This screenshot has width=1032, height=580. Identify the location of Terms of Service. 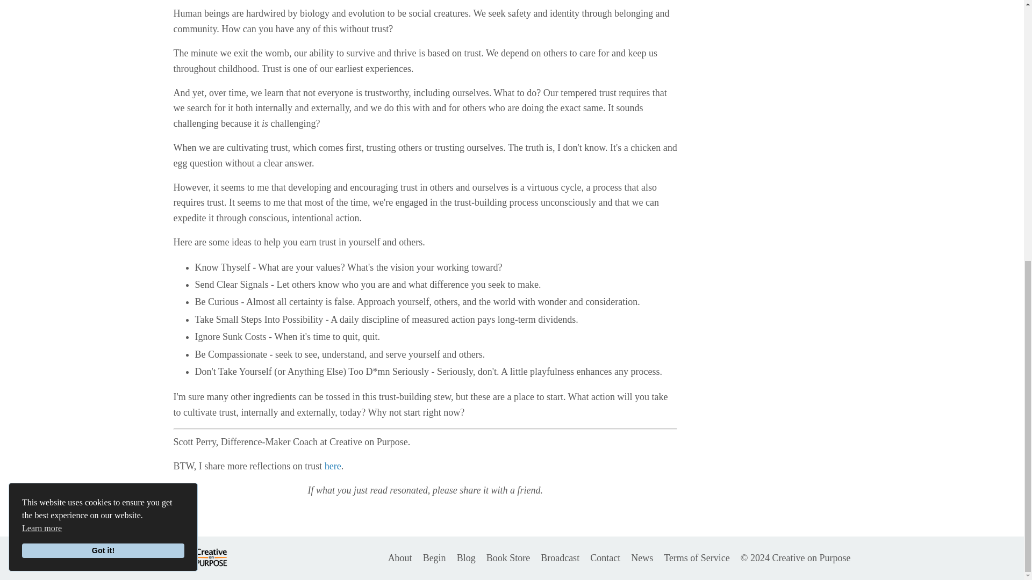
(697, 558).